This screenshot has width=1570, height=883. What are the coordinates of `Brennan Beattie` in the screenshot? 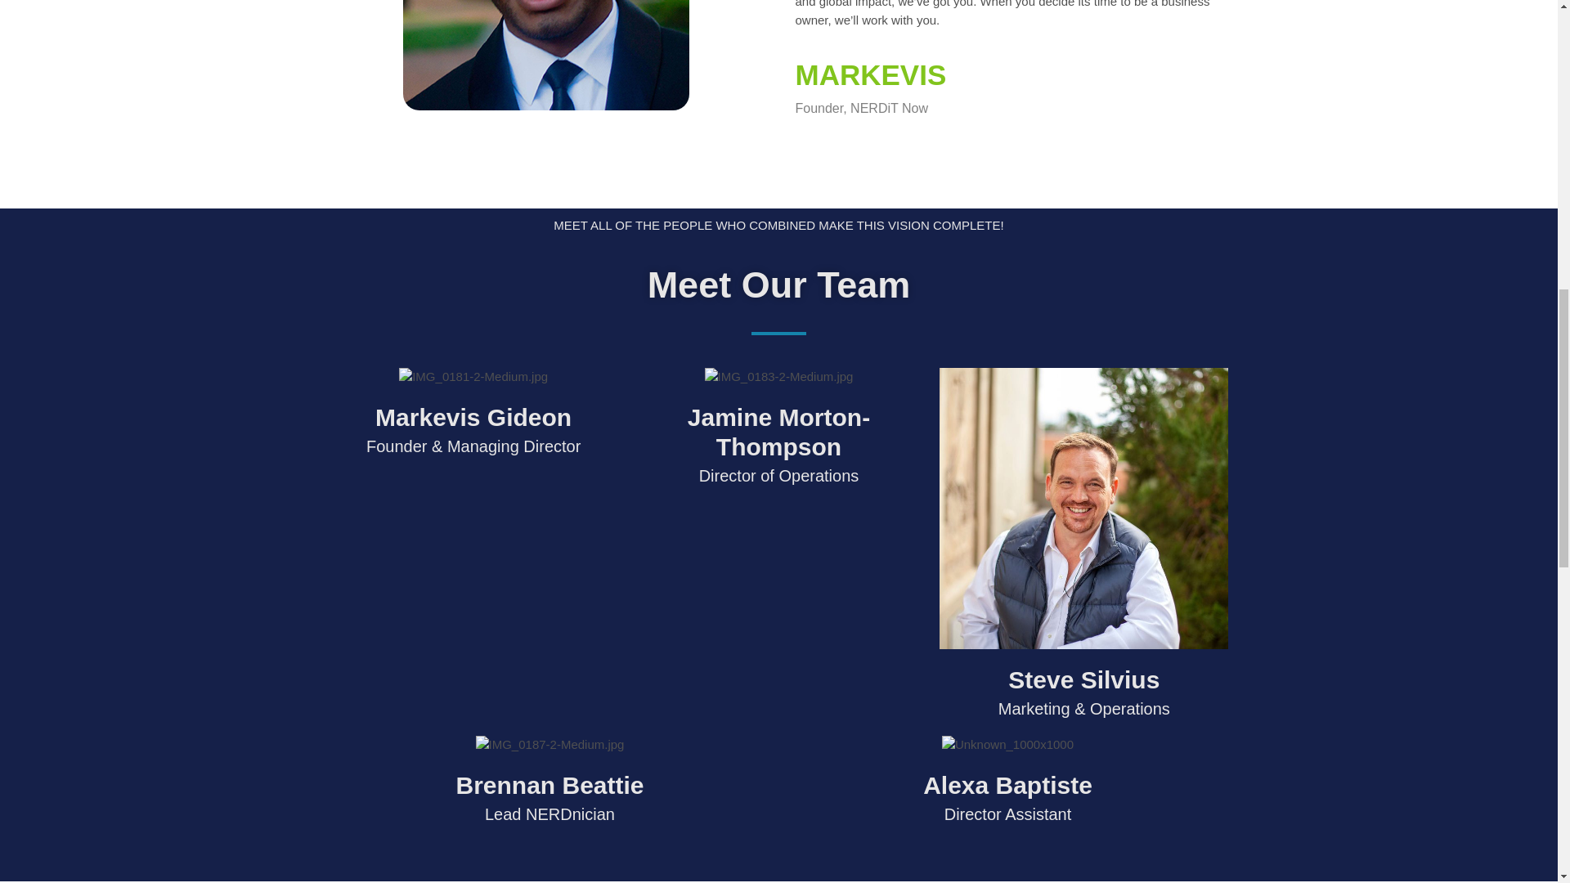 It's located at (549, 785).